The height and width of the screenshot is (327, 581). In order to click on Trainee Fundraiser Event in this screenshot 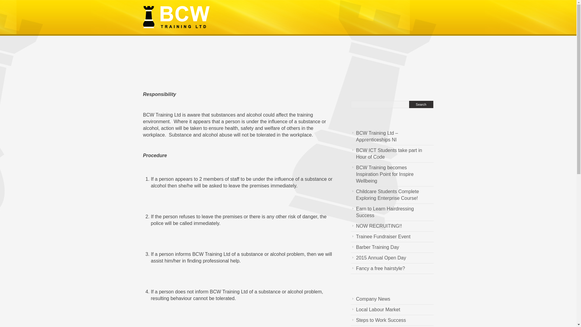, I will do `click(382, 237)`.